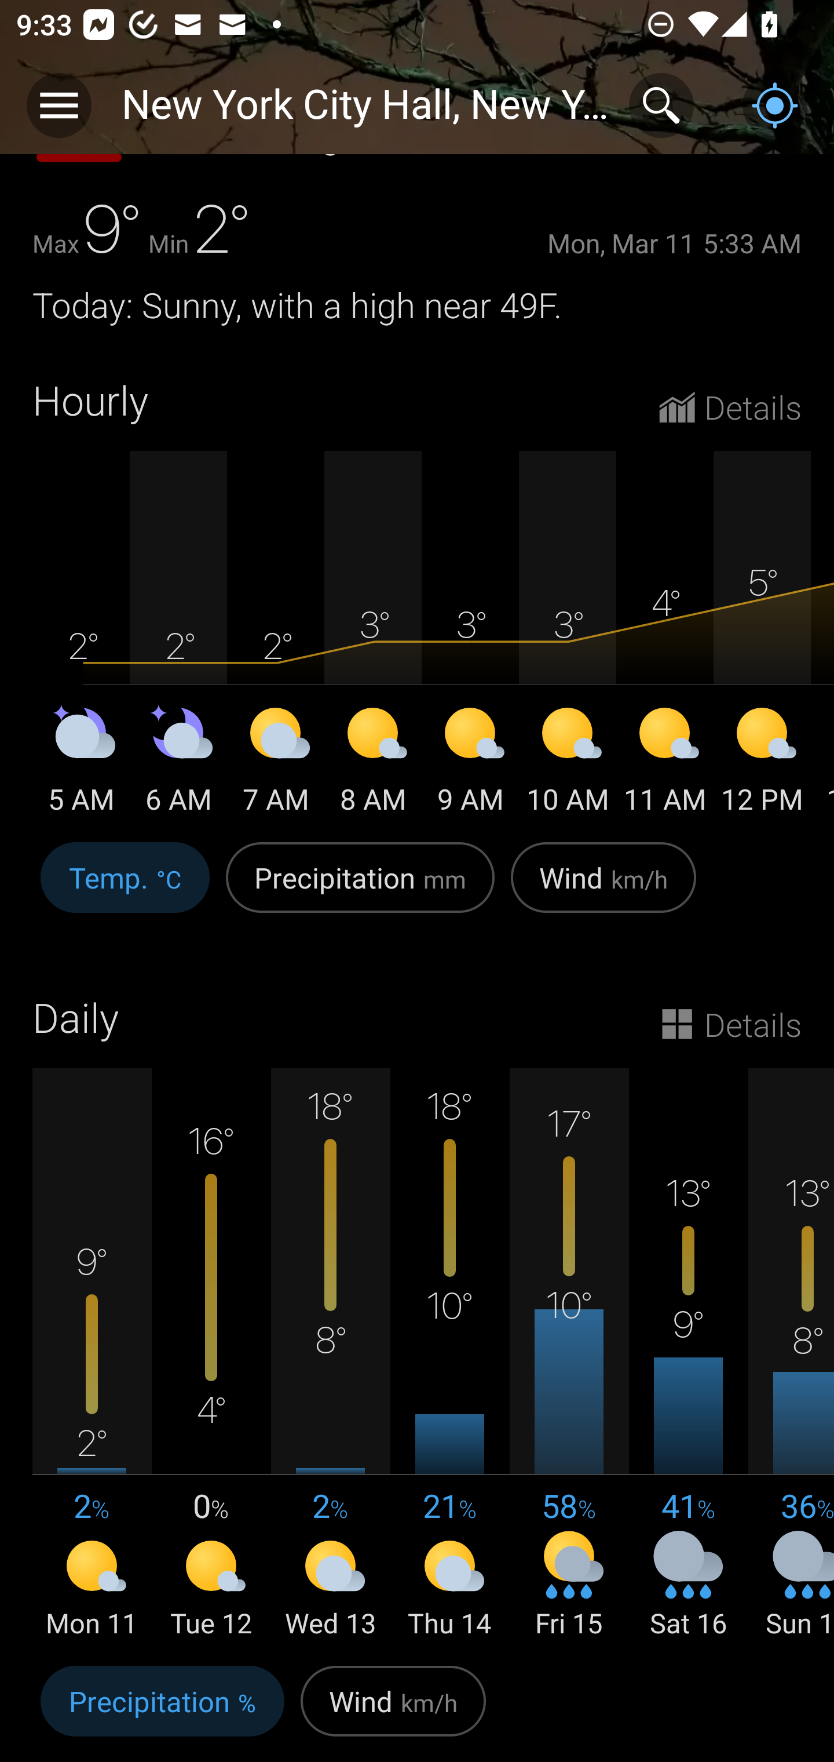 The width and height of the screenshot is (834, 1762). I want to click on 13° 8° 36 % Sun 17, so click(791, 1355).